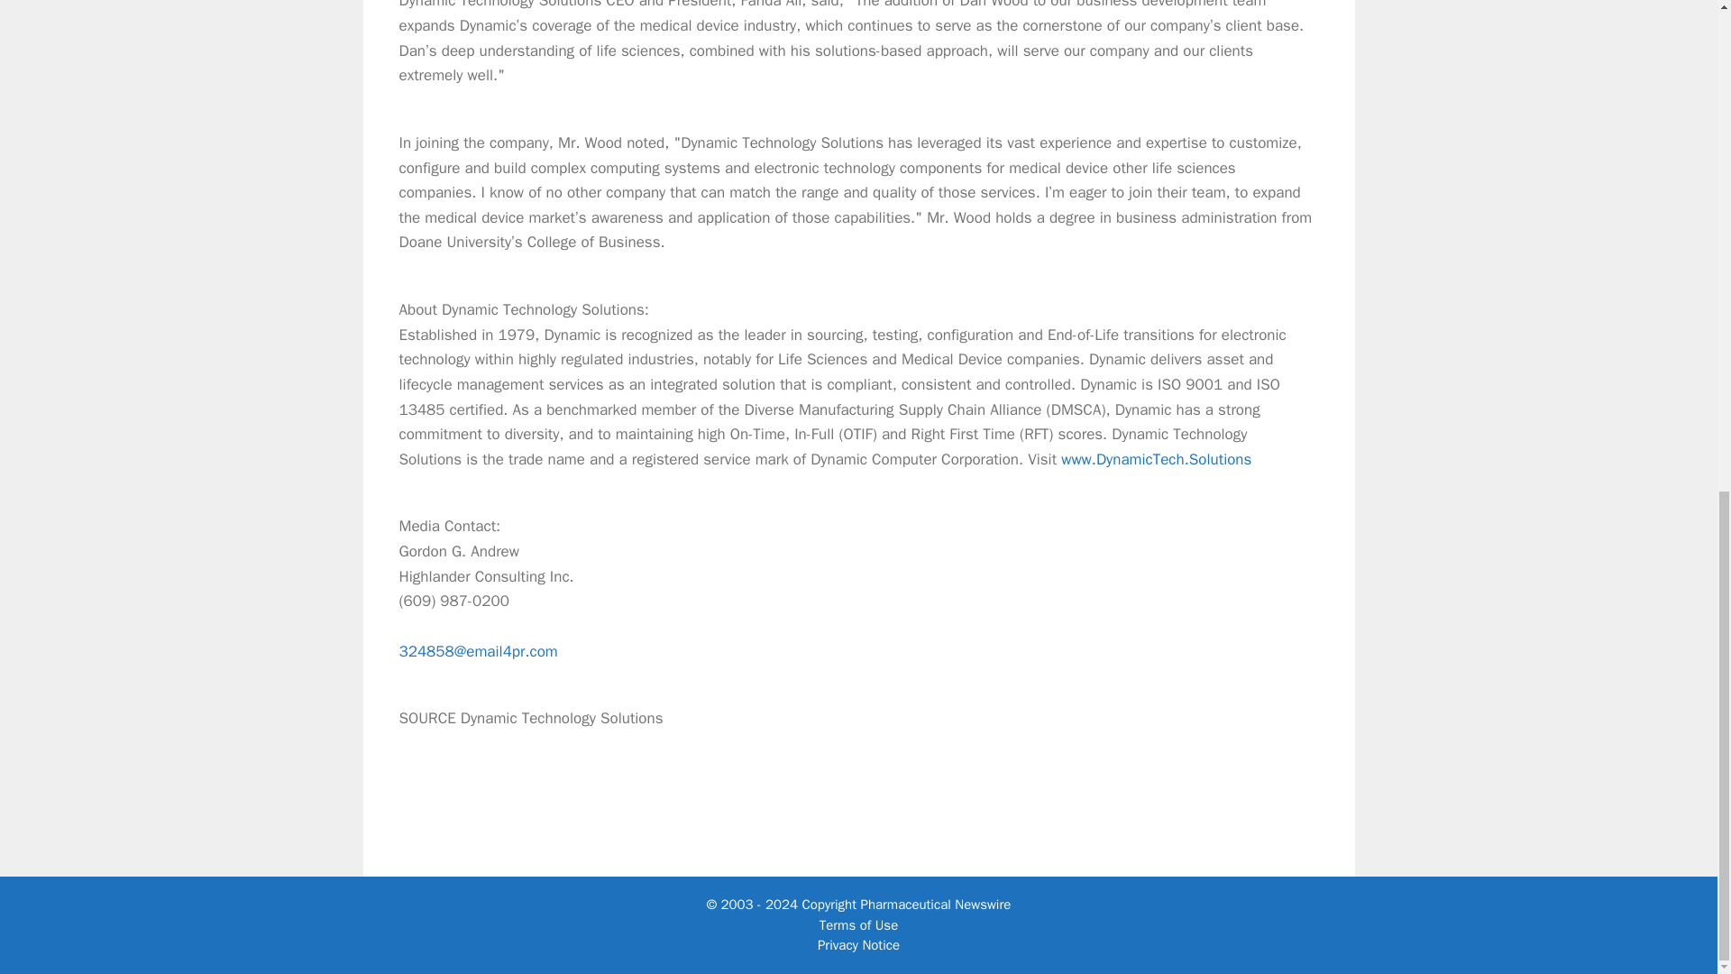 The image size is (1731, 974). I want to click on Terms of Use, so click(858, 925).